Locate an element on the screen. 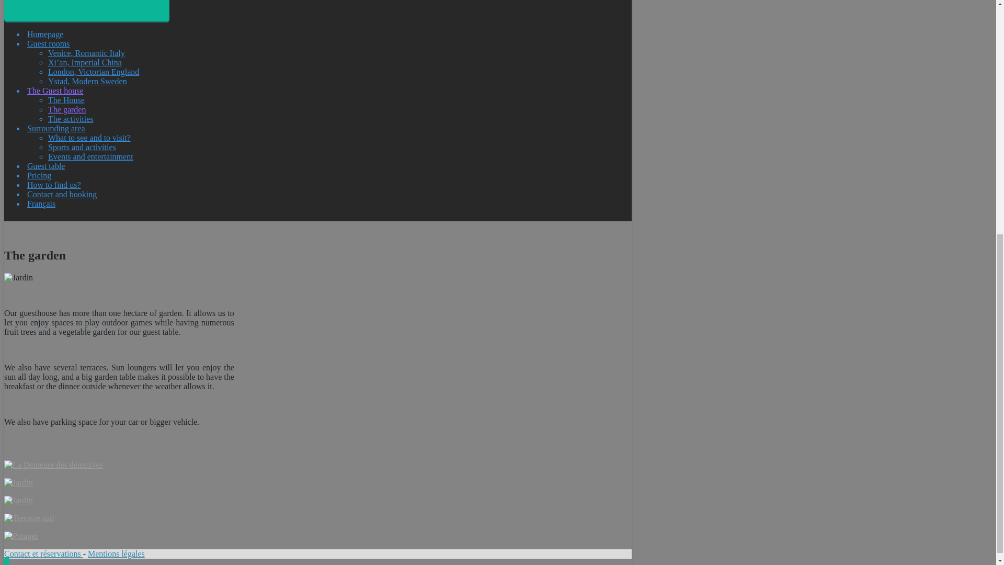 This screenshot has height=565, width=1004. Guest rooms is located at coordinates (48, 43).